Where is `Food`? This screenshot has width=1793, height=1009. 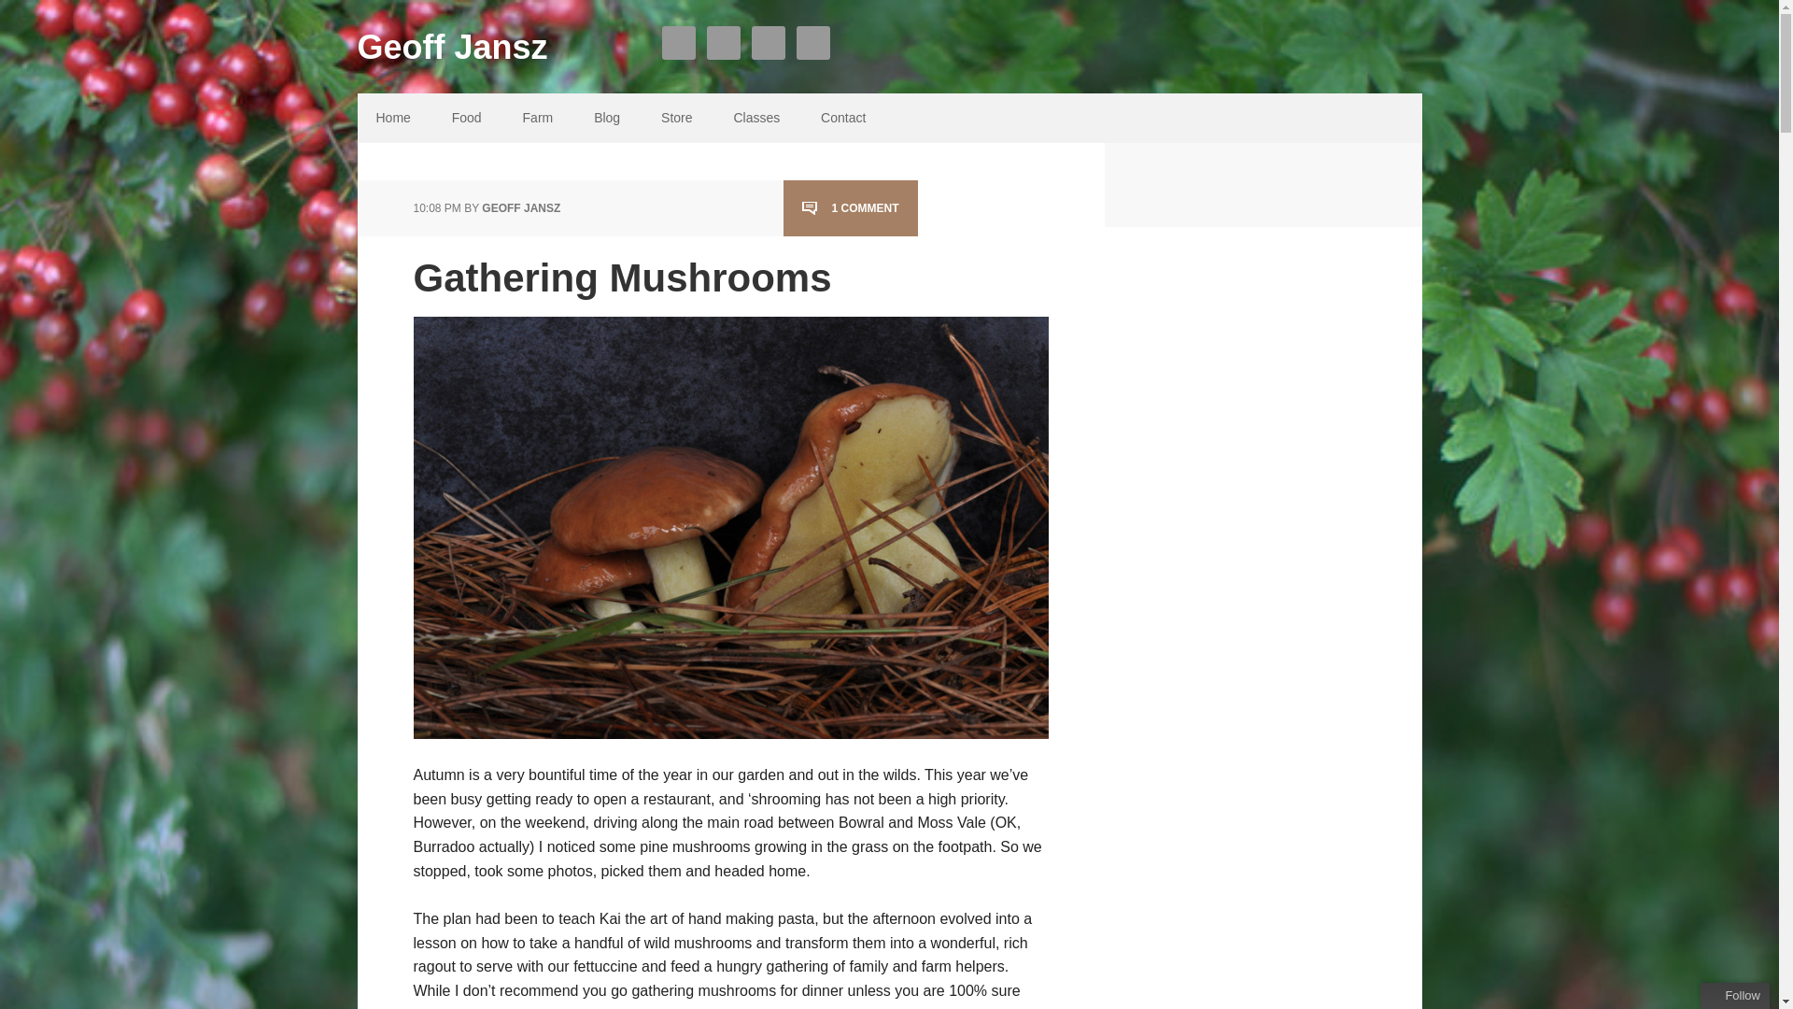 Food is located at coordinates (467, 118).